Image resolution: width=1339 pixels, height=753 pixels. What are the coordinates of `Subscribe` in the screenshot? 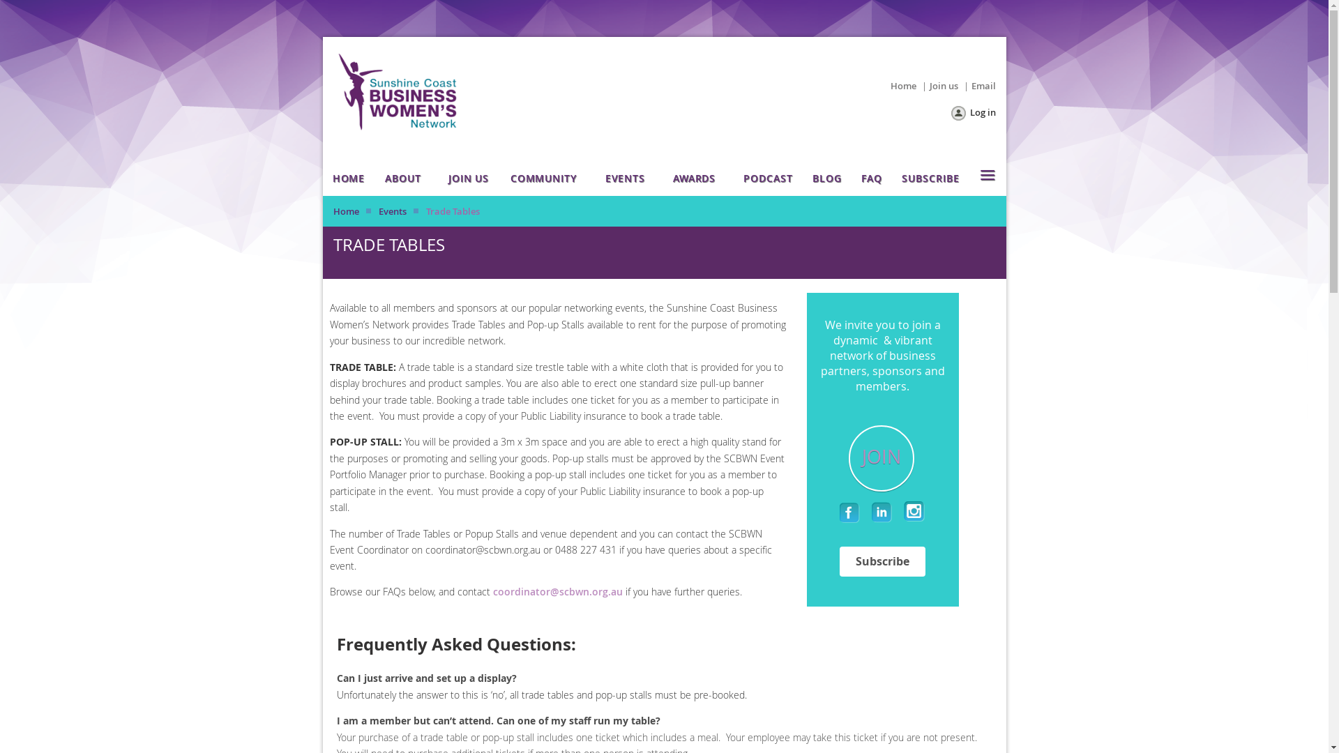 It's located at (883, 562).